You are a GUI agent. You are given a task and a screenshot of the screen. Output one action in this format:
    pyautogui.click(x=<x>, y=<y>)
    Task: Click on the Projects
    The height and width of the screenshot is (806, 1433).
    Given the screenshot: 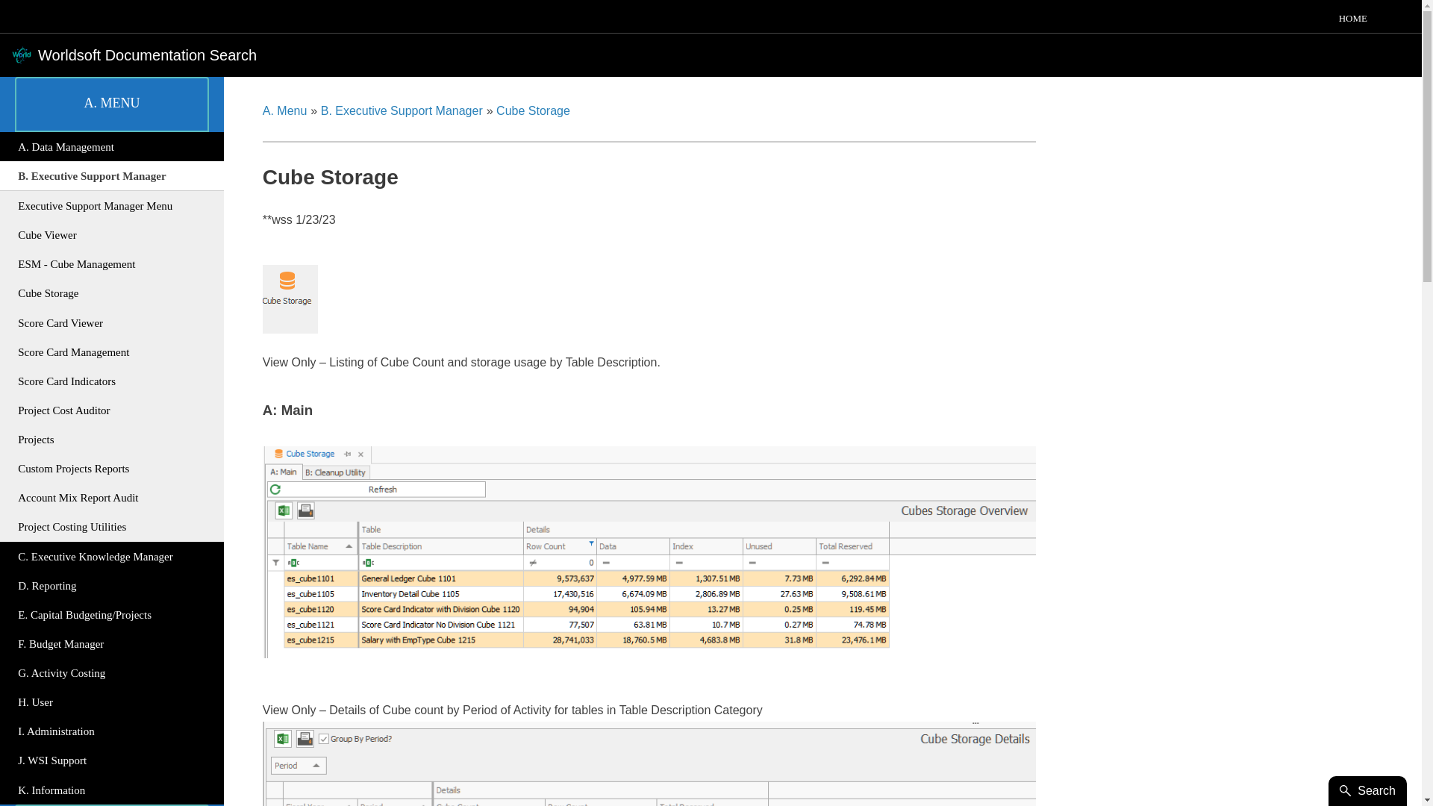 What is the action you would take?
    pyautogui.click(x=112, y=439)
    